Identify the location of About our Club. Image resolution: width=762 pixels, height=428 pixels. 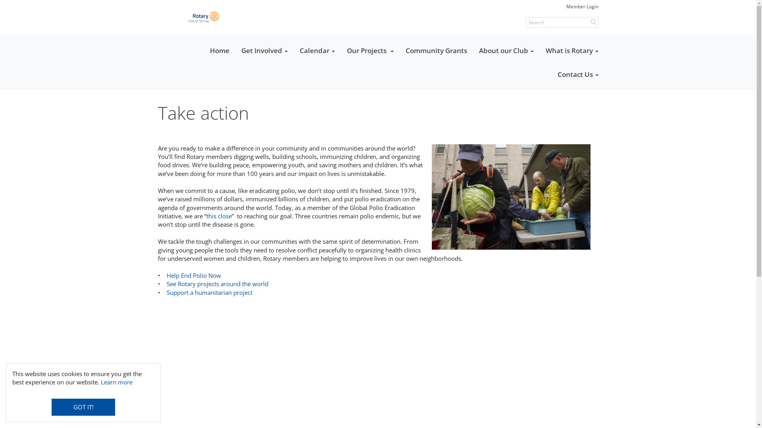
(506, 51).